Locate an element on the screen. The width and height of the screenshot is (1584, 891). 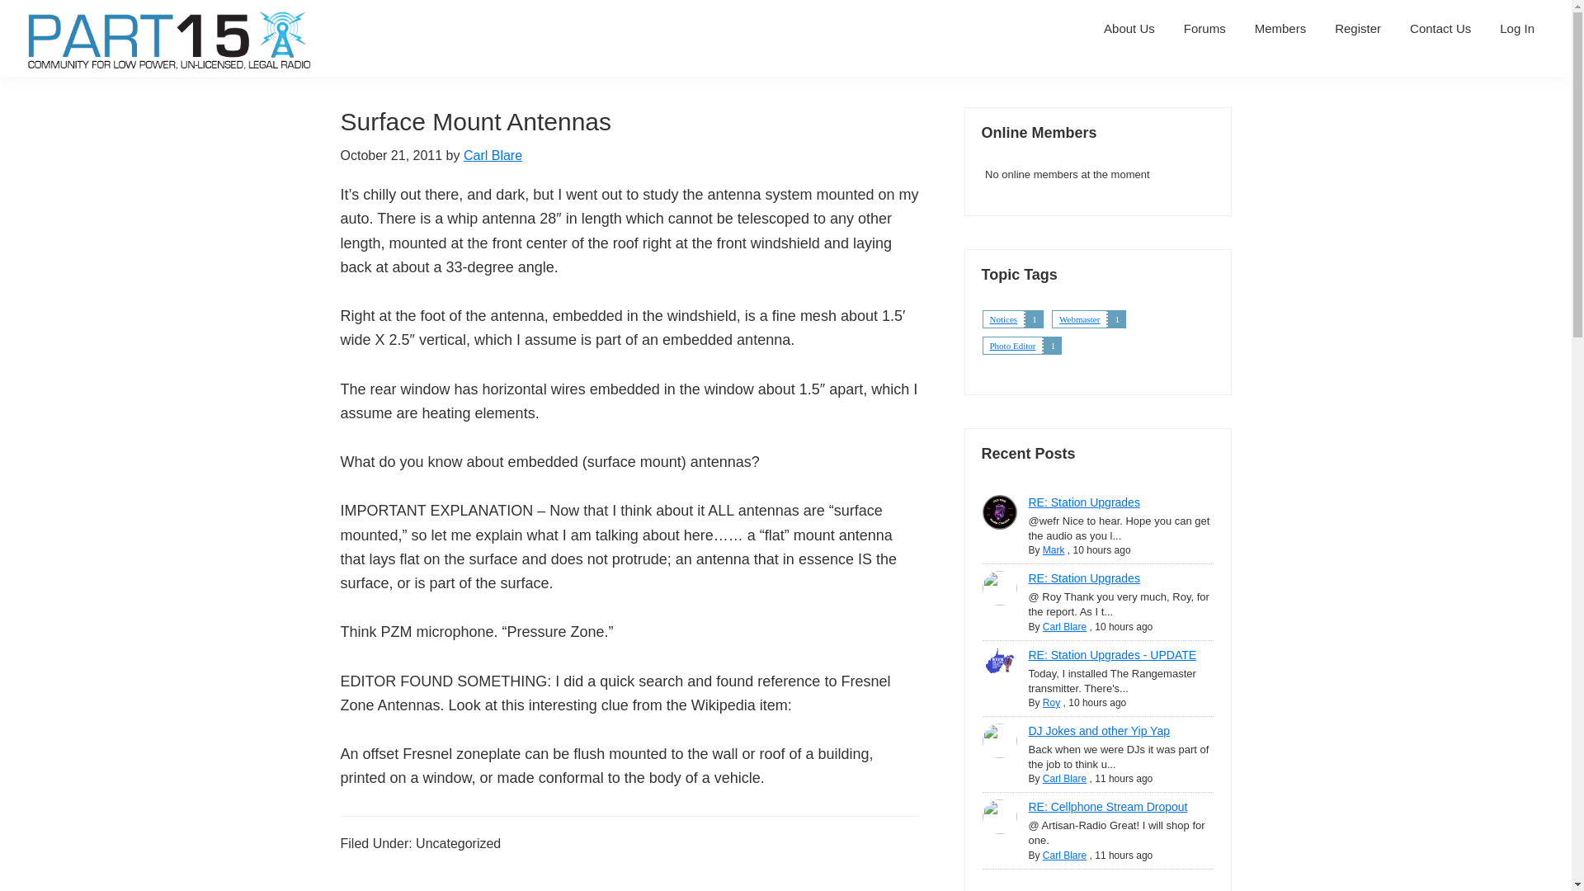
Carl Blare is located at coordinates (1064, 779).